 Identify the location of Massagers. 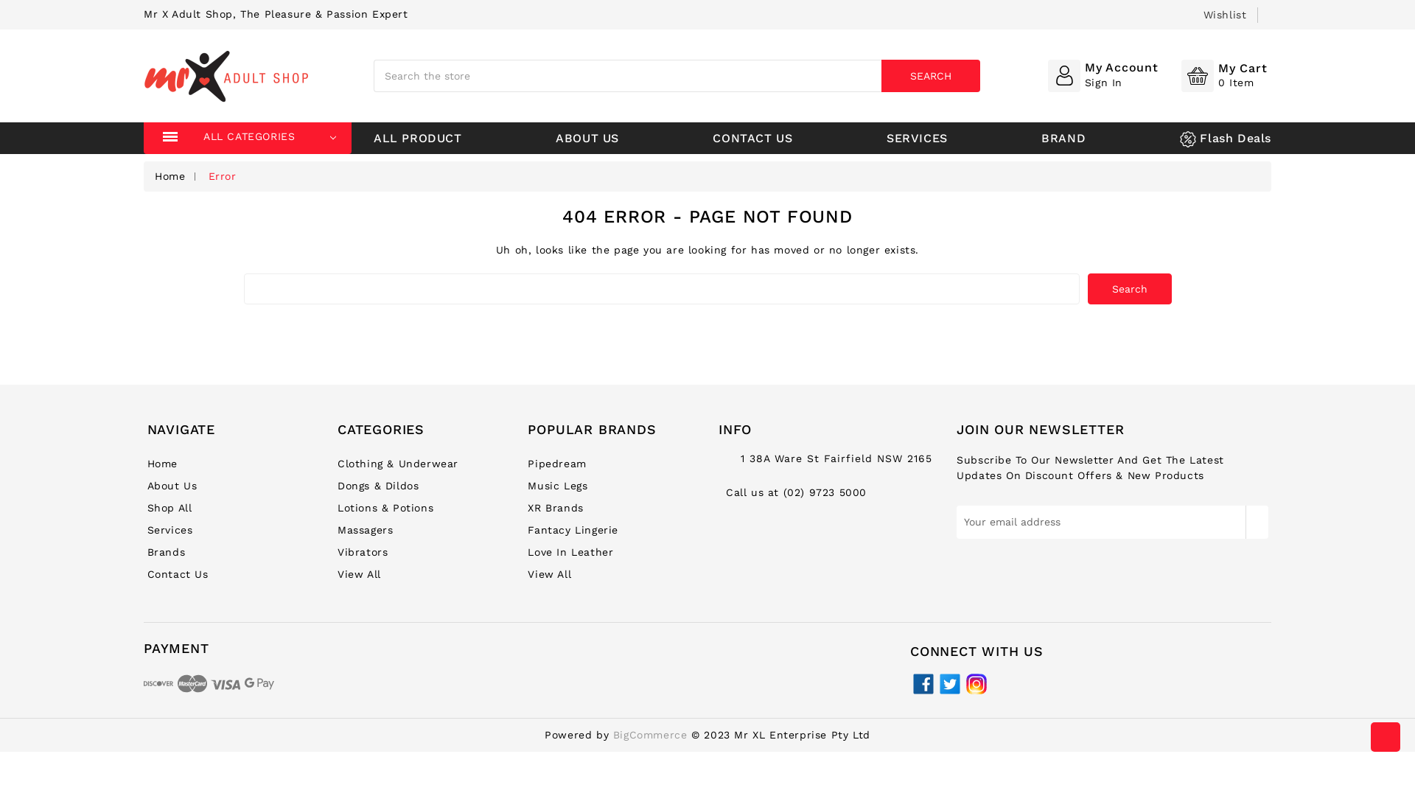
(366, 530).